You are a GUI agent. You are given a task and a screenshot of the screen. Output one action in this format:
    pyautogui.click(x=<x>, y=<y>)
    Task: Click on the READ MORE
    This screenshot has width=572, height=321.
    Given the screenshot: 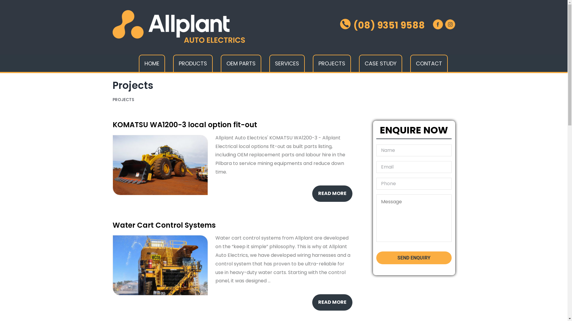 What is the action you would take?
    pyautogui.click(x=332, y=193)
    